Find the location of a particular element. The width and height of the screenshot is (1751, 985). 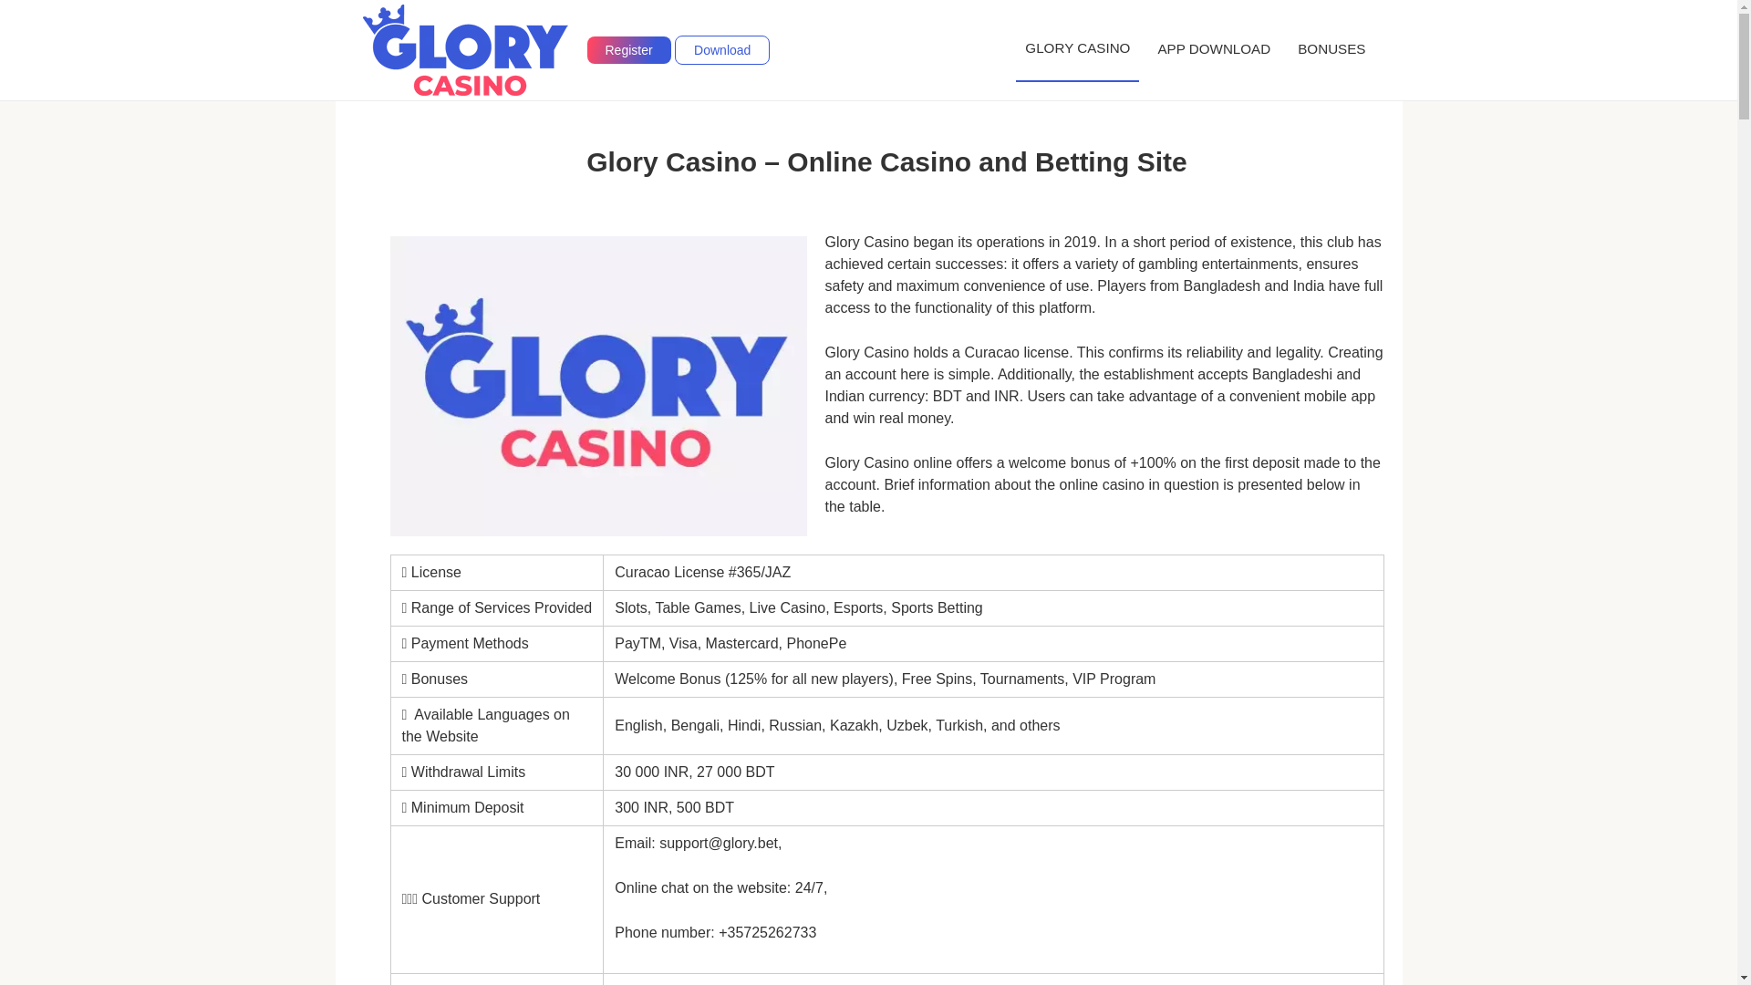

Download is located at coordinates (722, 49).